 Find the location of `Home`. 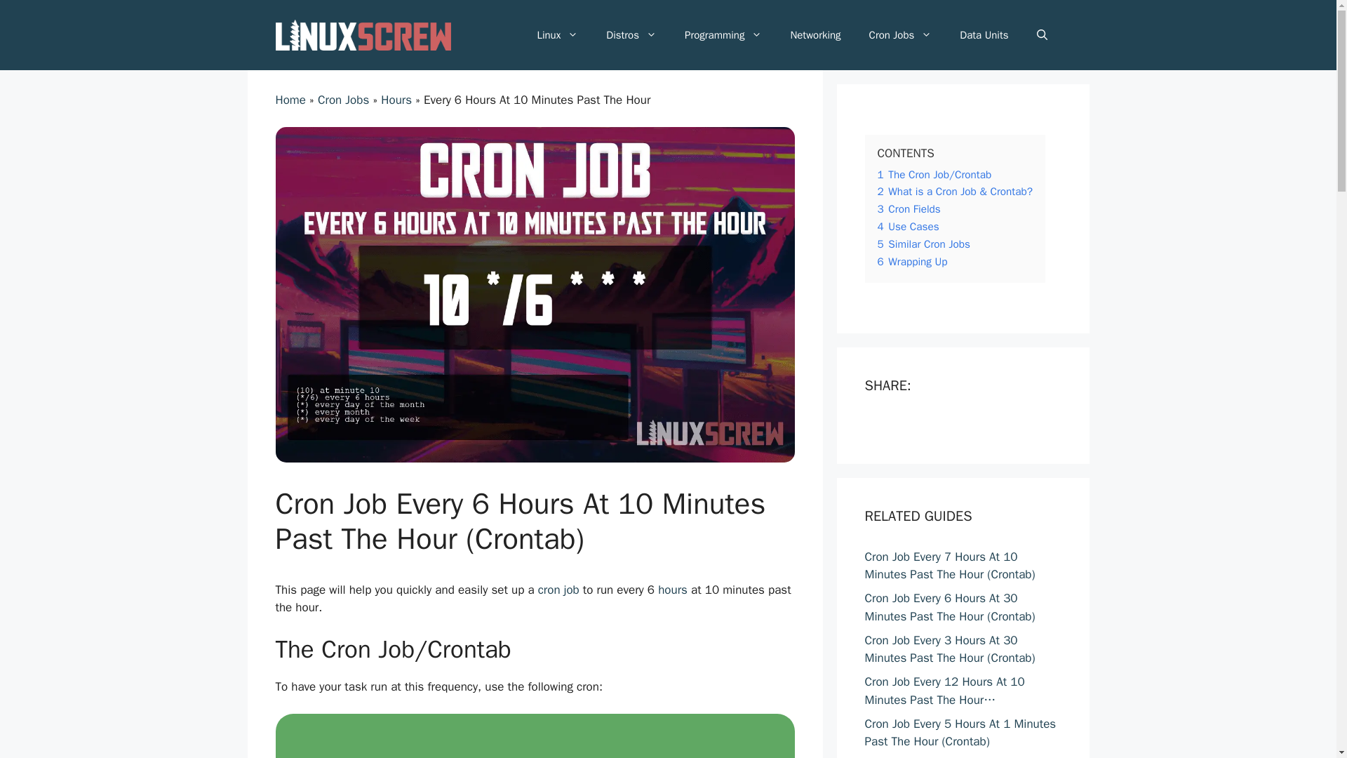

Home is located at coordinates (290, 100).